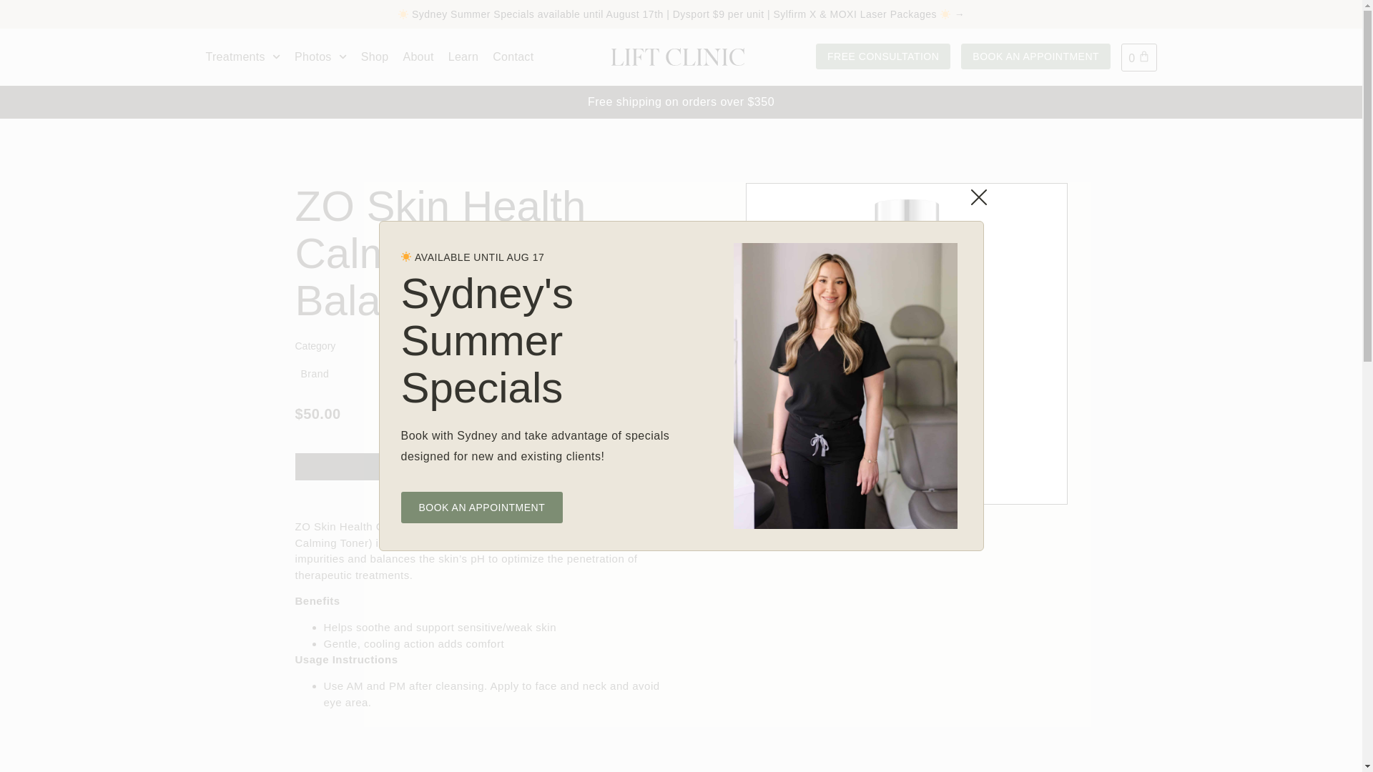 The image size is (1373, 772). Describe the element at coordinates (243, 57) in the screenshot. I see `Treatments` at that location.